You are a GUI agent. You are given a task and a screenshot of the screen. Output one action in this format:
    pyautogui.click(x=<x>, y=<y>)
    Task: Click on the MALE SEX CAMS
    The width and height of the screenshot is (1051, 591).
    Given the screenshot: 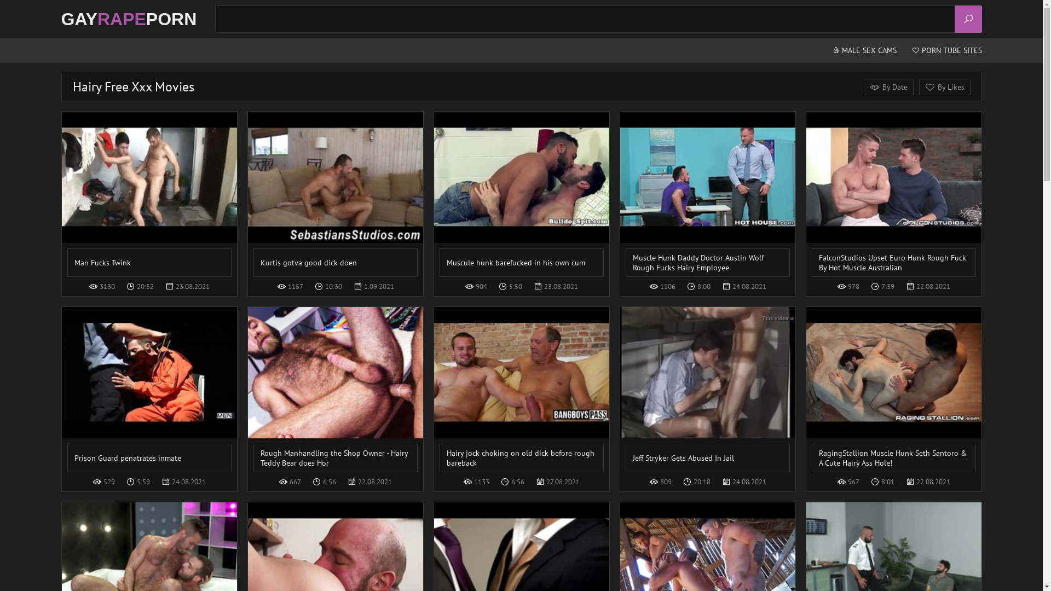 What is the action you would take?
    pyautogui.click(x=864, y=50)
    